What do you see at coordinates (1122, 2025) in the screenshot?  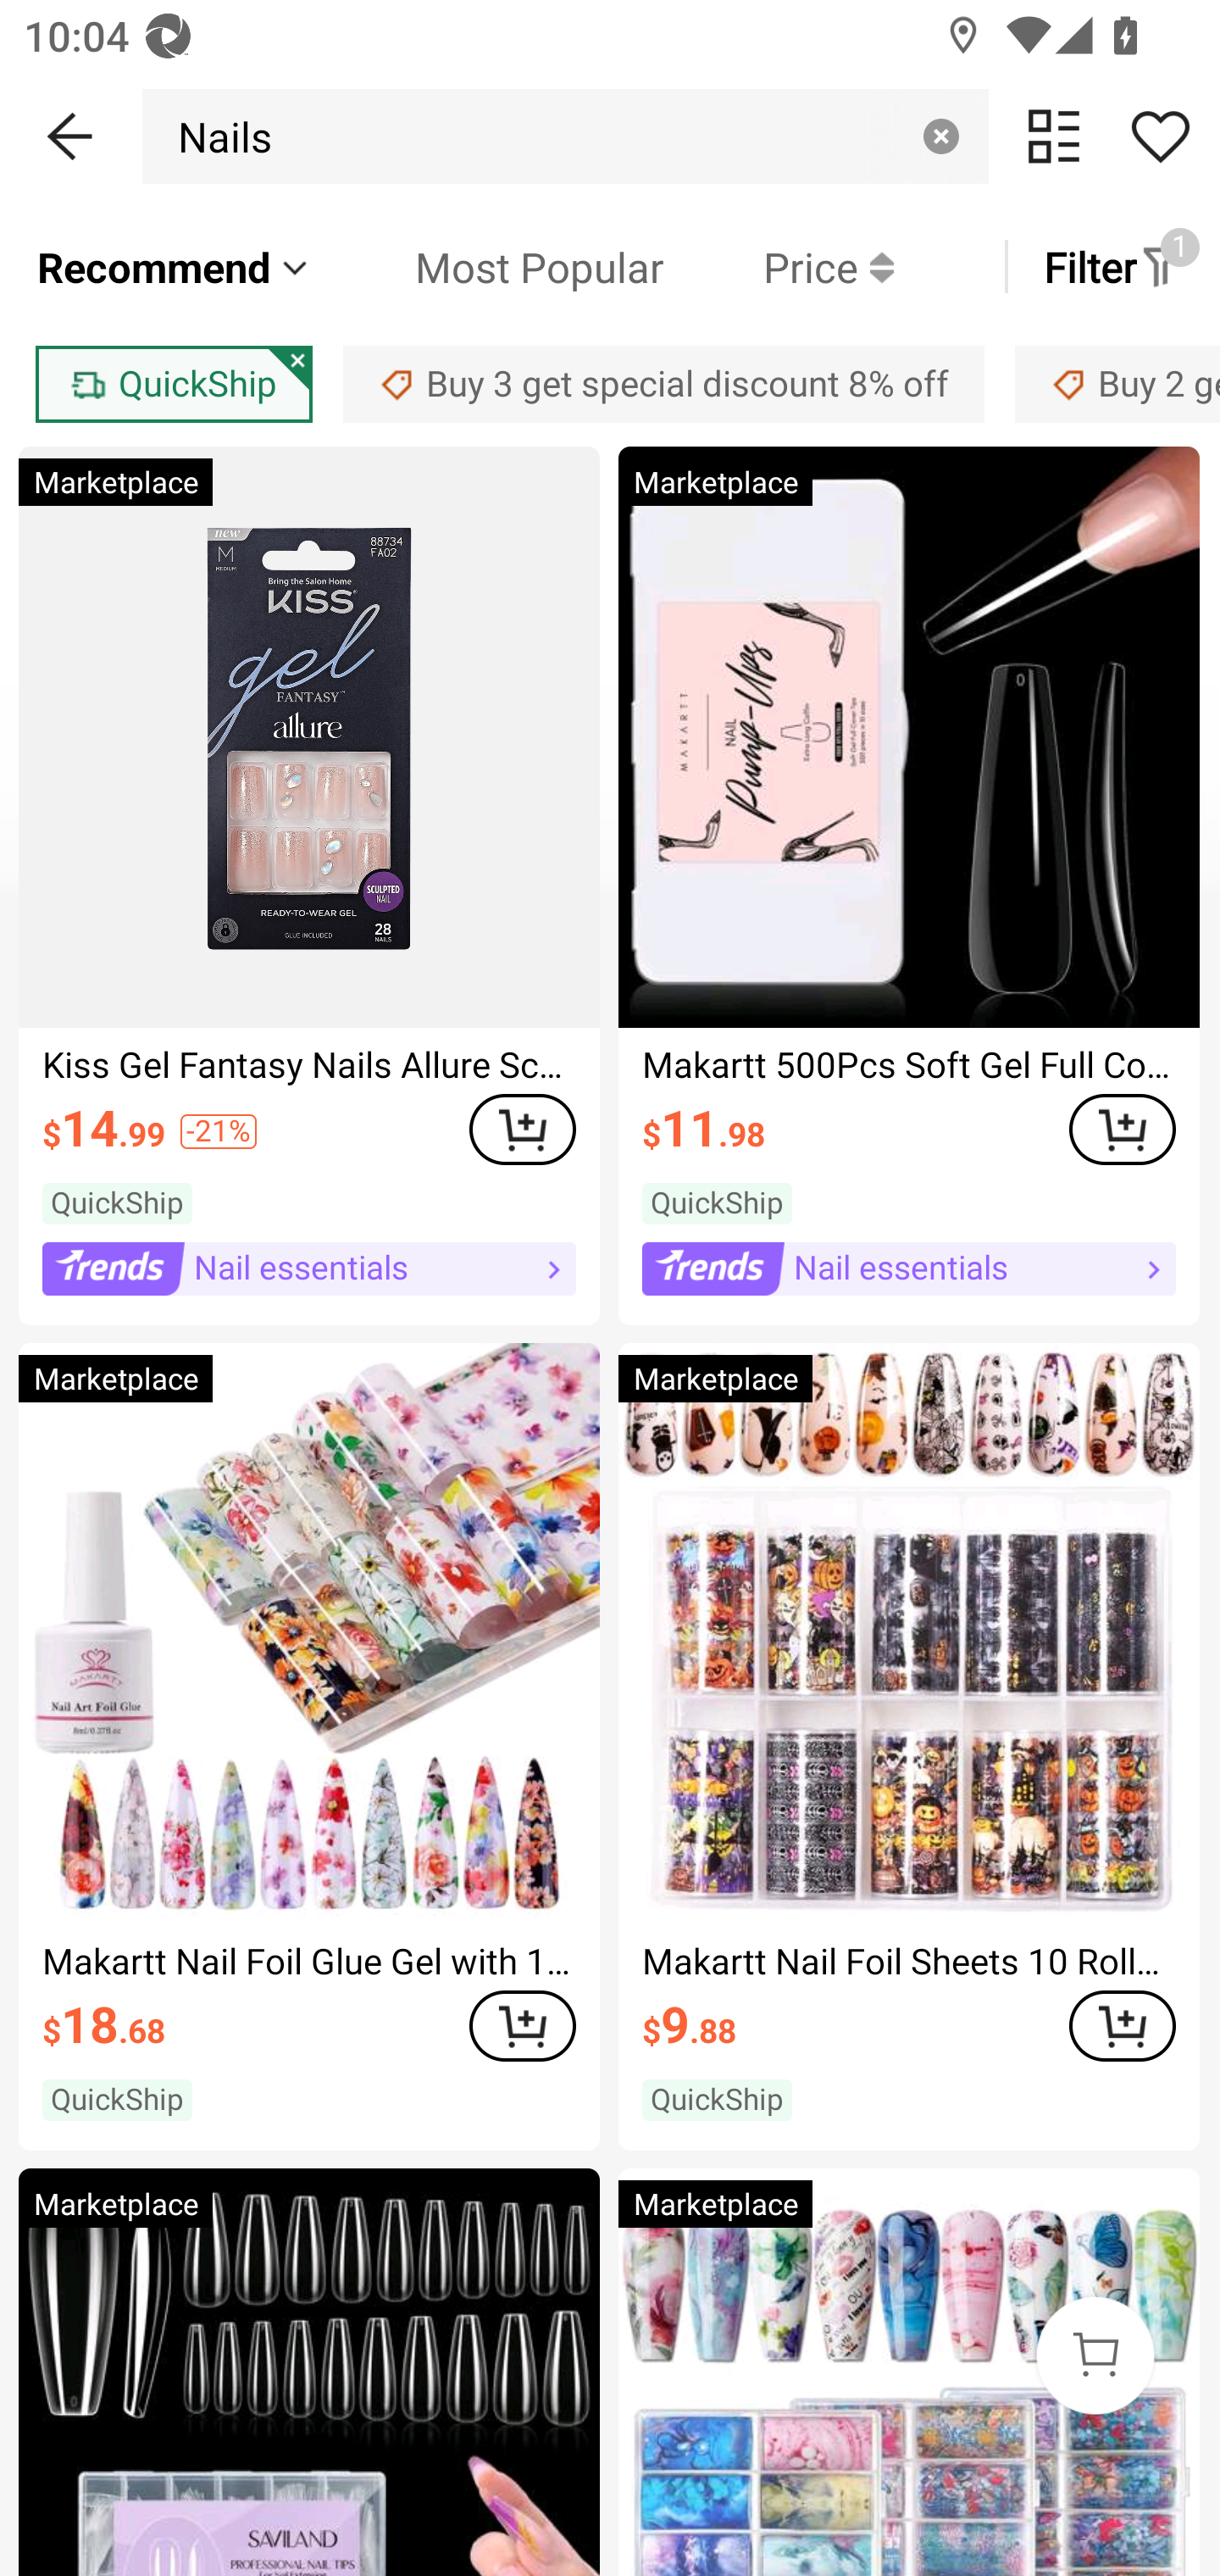 I see `ADD TO CART` at bounding box center [1122, 2025].